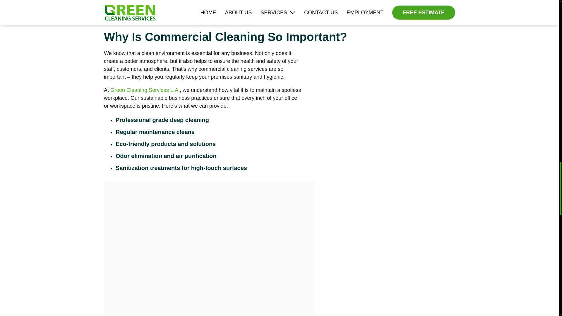 Image resolution: width=562 pixels, height=316 pixels. I want to click on Green Cleaning Services L.A., so click(145, 90).